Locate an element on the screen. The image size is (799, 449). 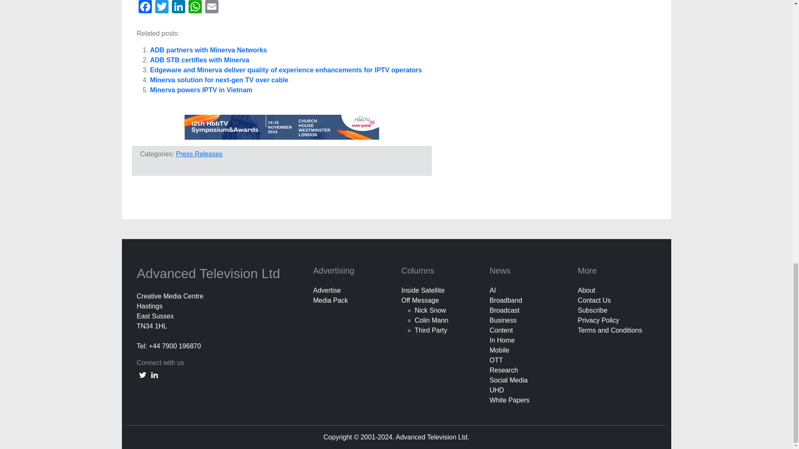
Advanced Television Ltd  is located at coordinates (210, 274).